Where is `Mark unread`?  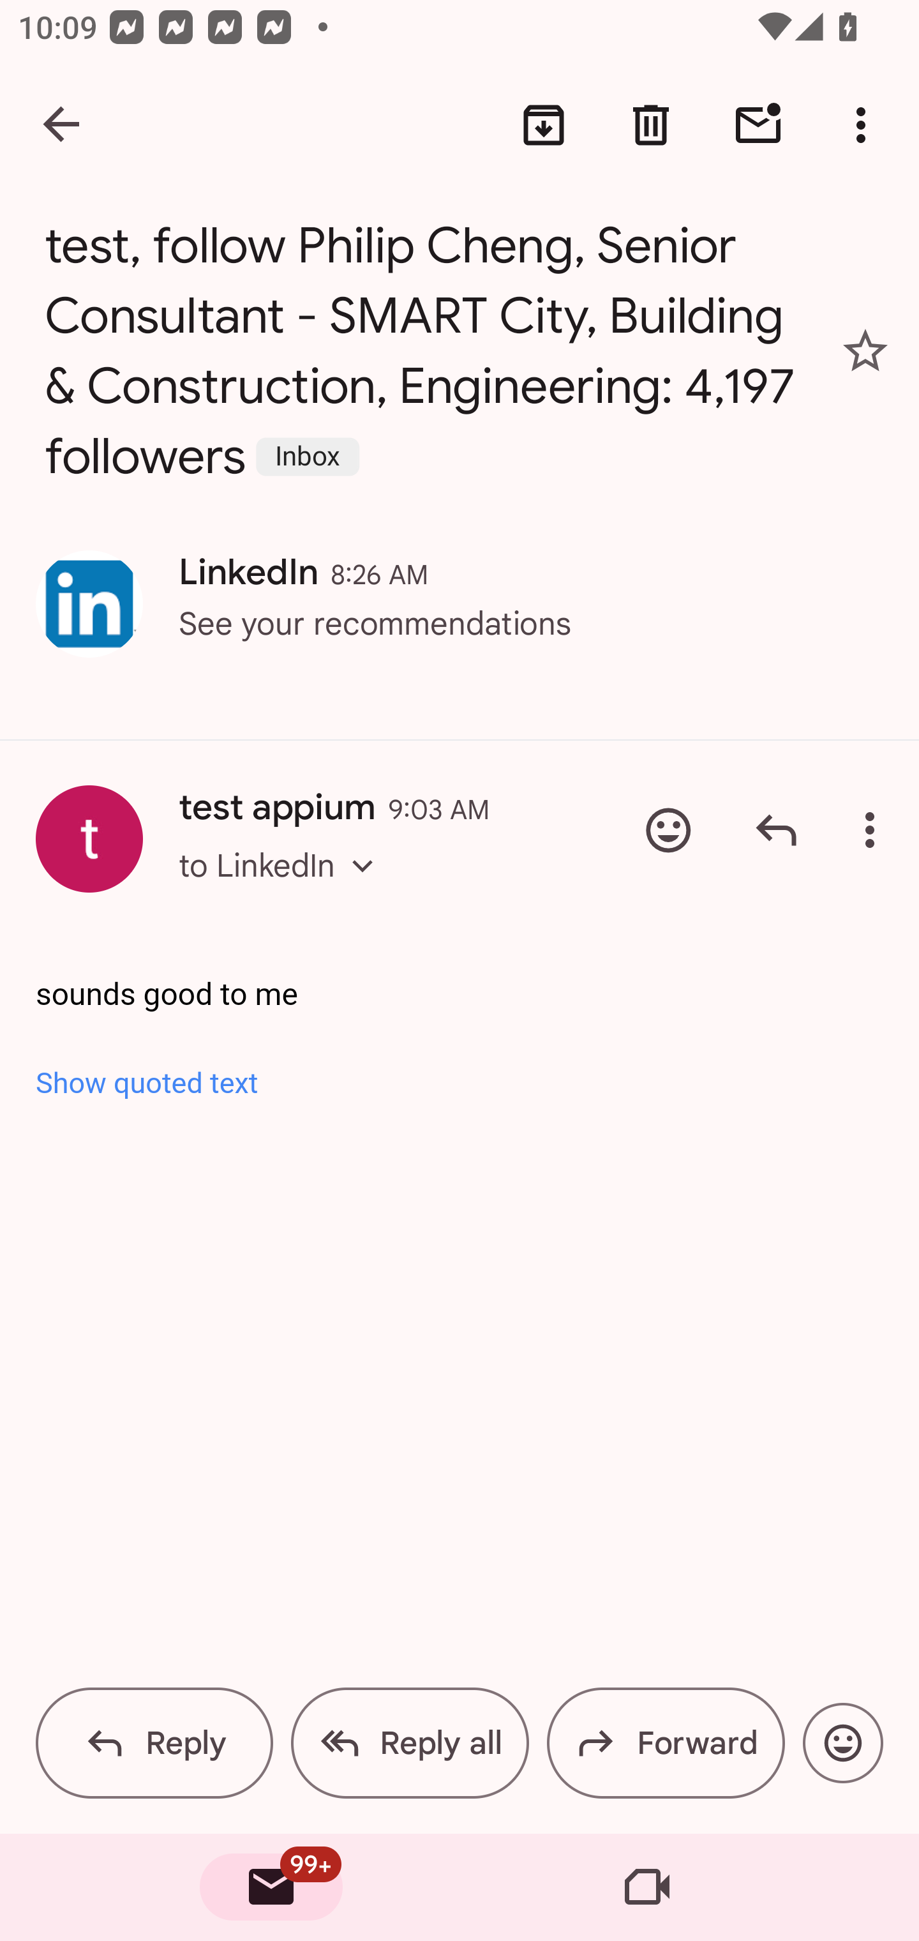 Mark unread is located at coordinates (758, 125).